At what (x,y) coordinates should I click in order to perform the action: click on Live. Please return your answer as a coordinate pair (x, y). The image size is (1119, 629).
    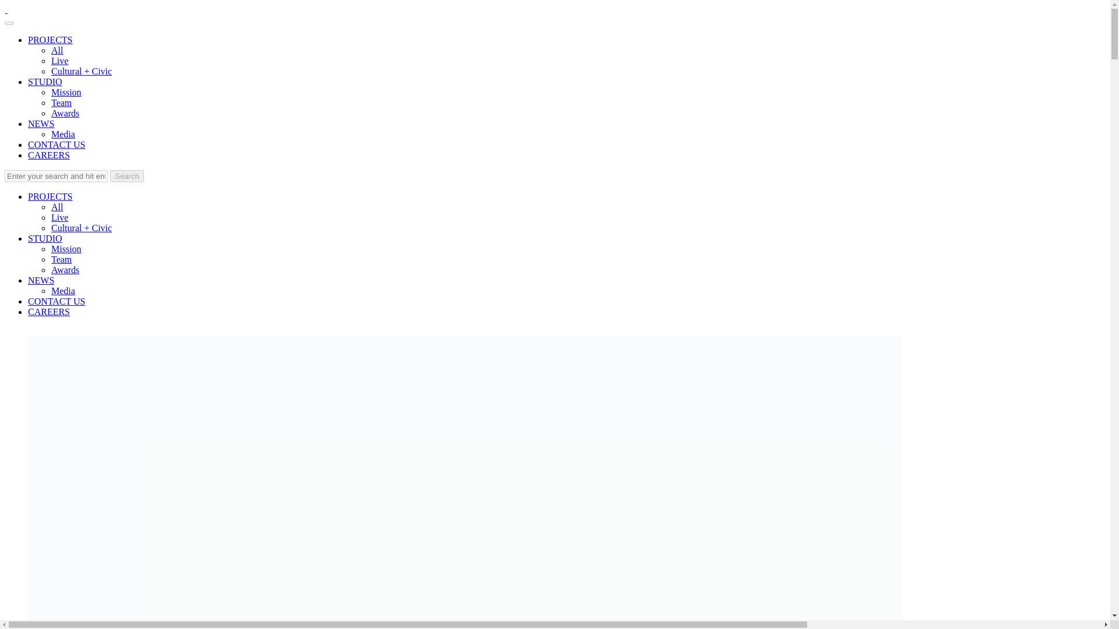
    Looking at the image, I should click on (59, 218).